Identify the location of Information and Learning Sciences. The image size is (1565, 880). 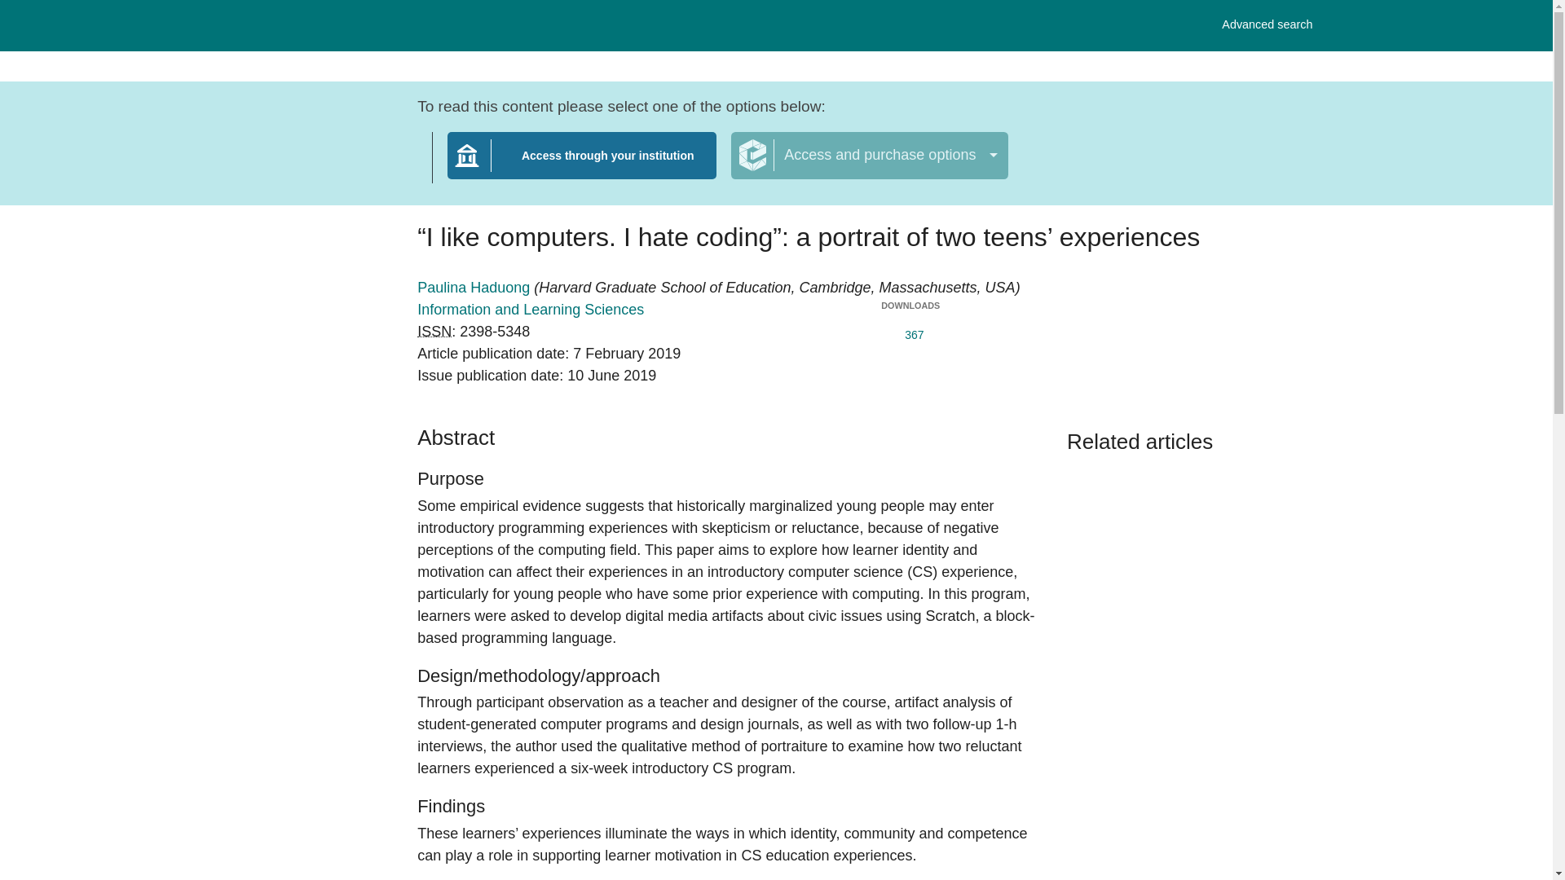
(910, 332).